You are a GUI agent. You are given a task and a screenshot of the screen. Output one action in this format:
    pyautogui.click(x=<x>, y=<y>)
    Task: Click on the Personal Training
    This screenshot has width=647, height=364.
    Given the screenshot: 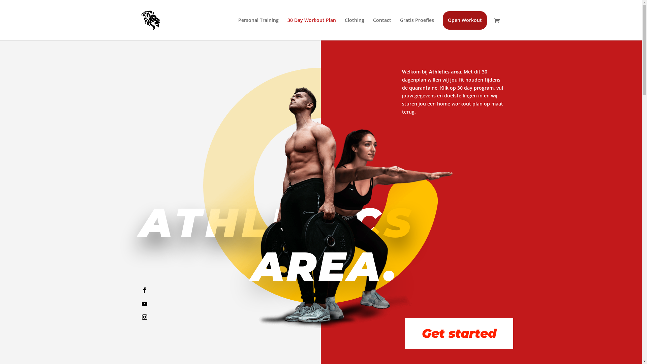 What is the action you would take?
    pyautogui.click(x=258, y=26)
    